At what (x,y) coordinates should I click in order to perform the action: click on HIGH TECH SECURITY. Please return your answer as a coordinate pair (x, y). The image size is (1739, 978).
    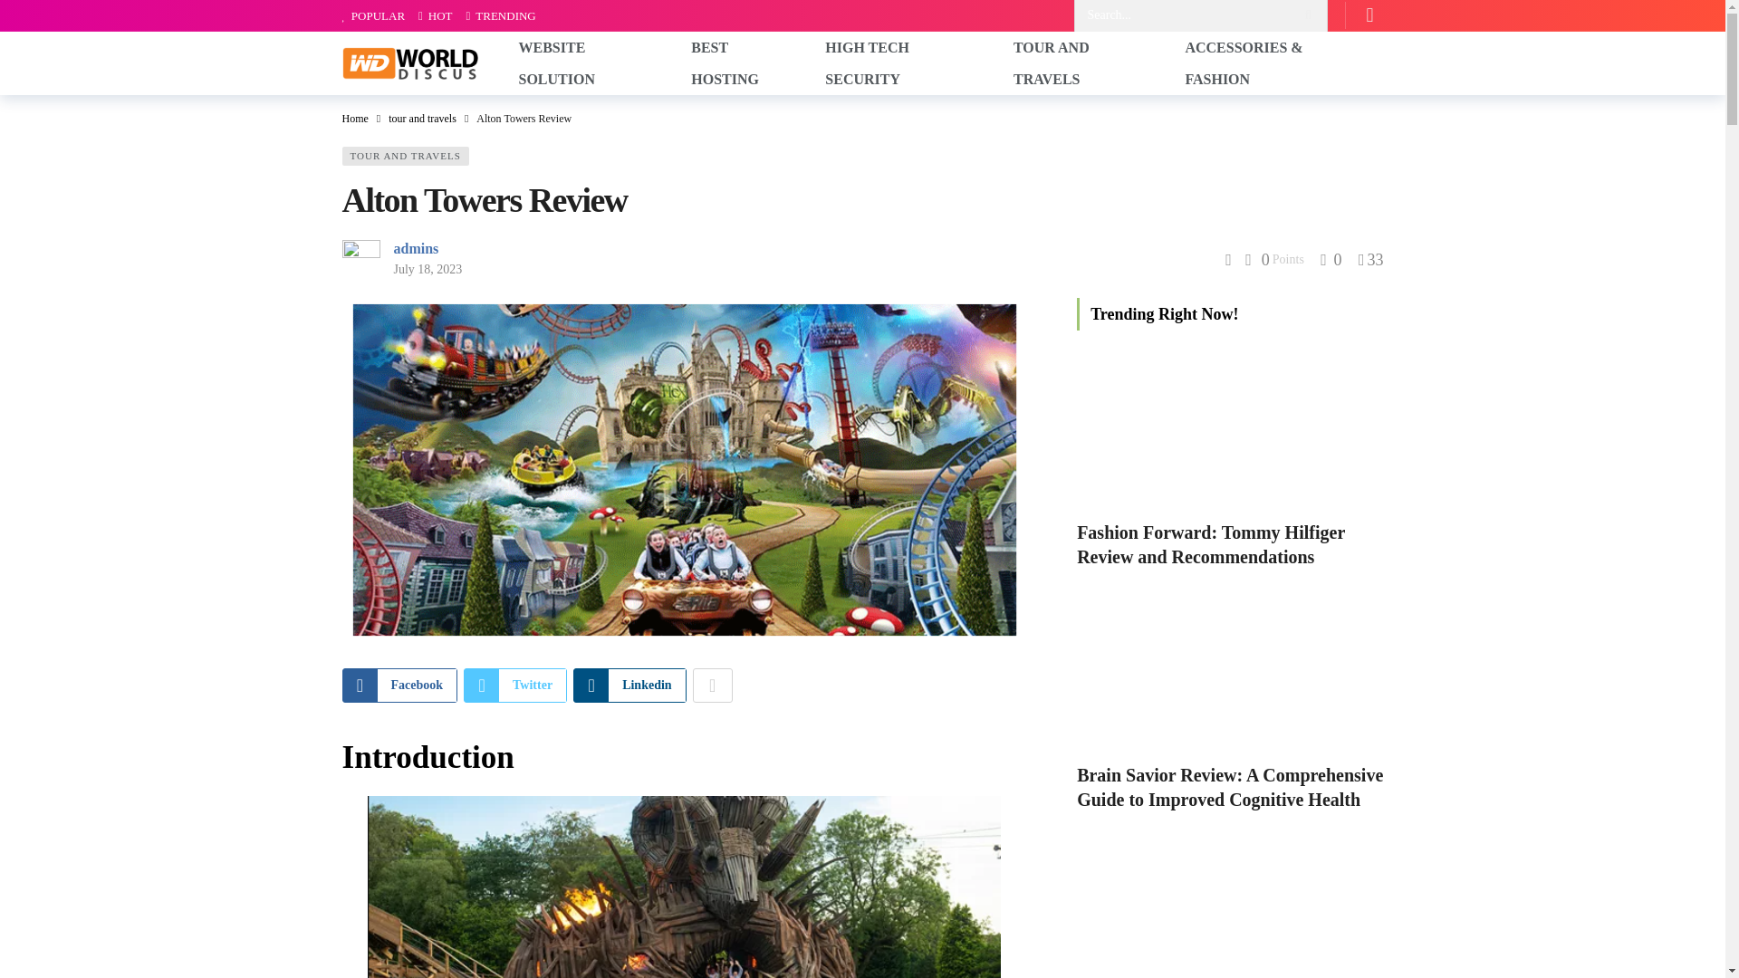
    Looking at the image, I should click on (906, 62).